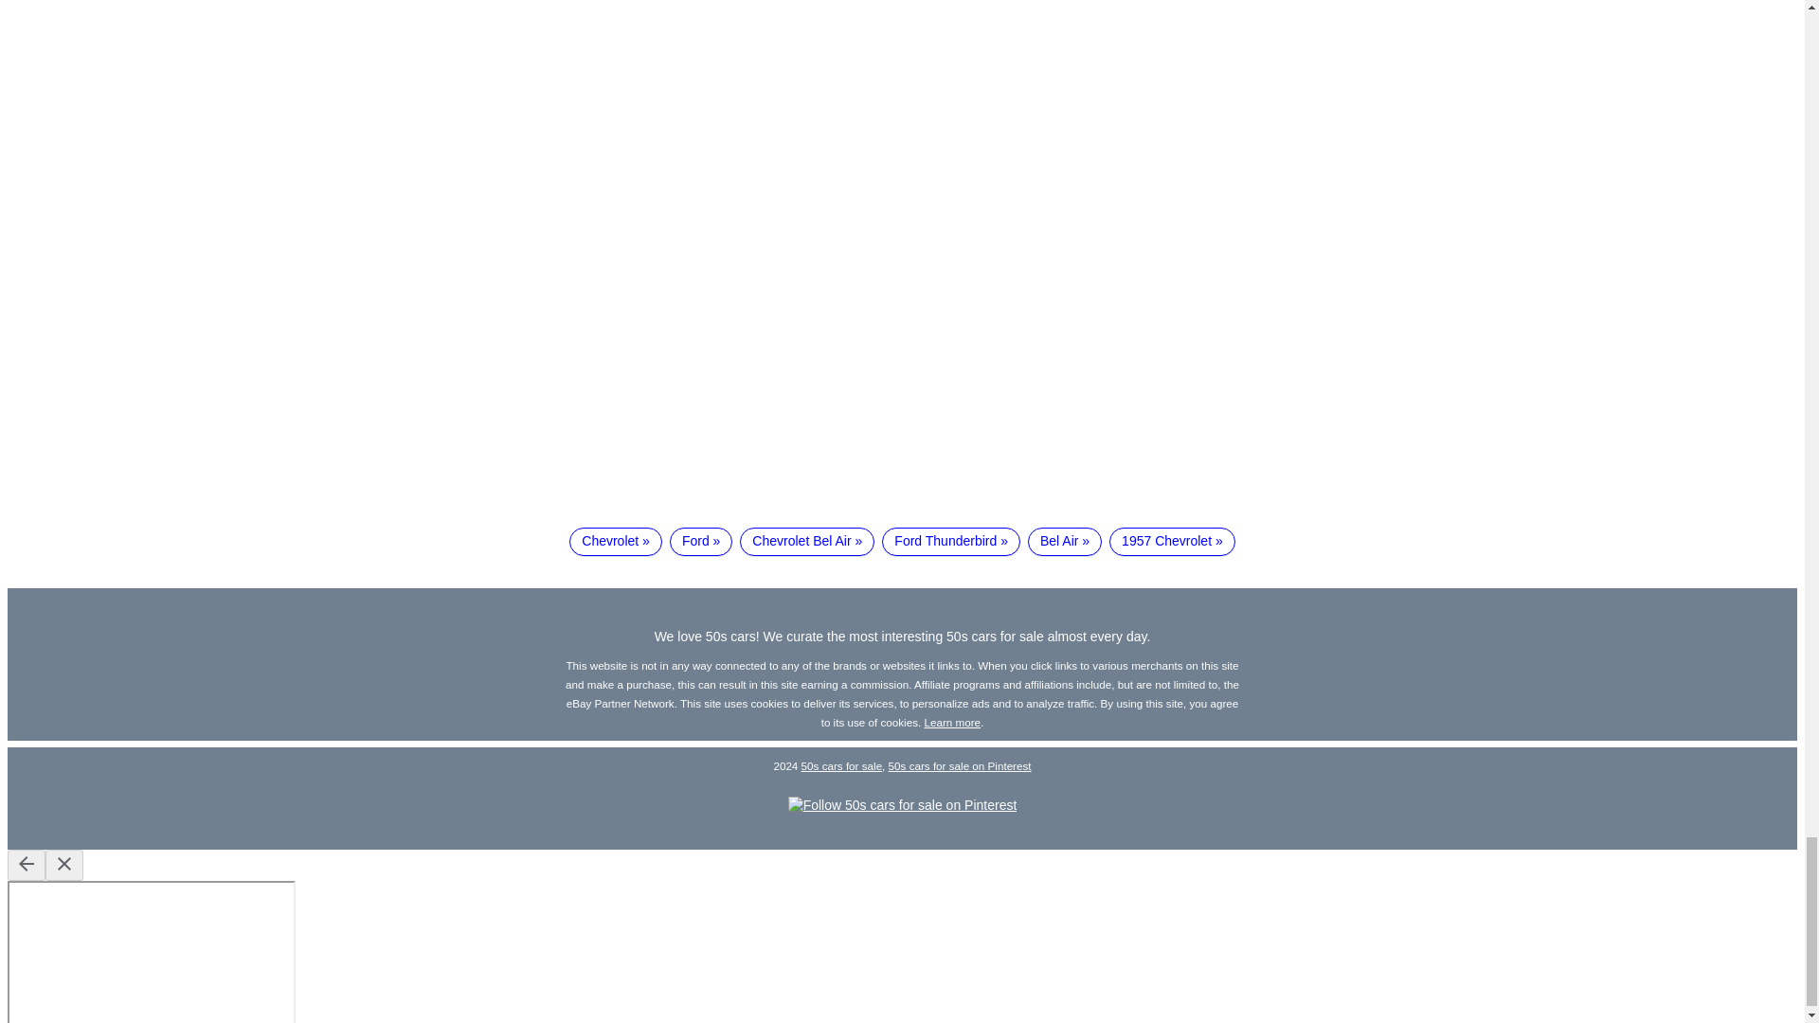 The image size is (1819, 1023). Describe the element at coordinates (615, 542) in the screenshot. I see `Chevrolet` at that location.